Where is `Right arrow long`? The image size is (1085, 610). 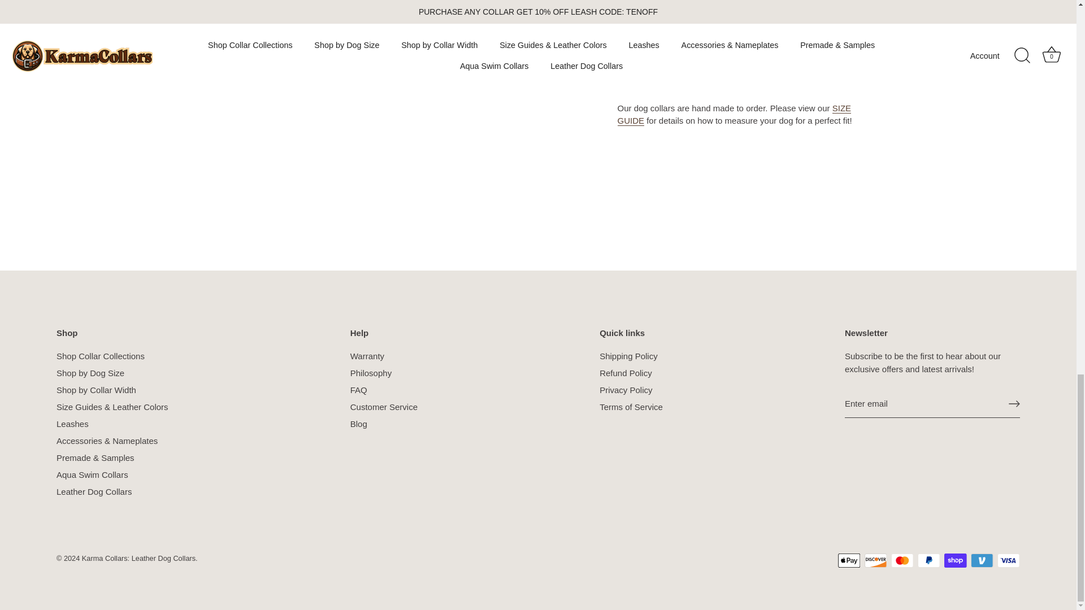 Right arrow long is located at coordinates (1014, 403).